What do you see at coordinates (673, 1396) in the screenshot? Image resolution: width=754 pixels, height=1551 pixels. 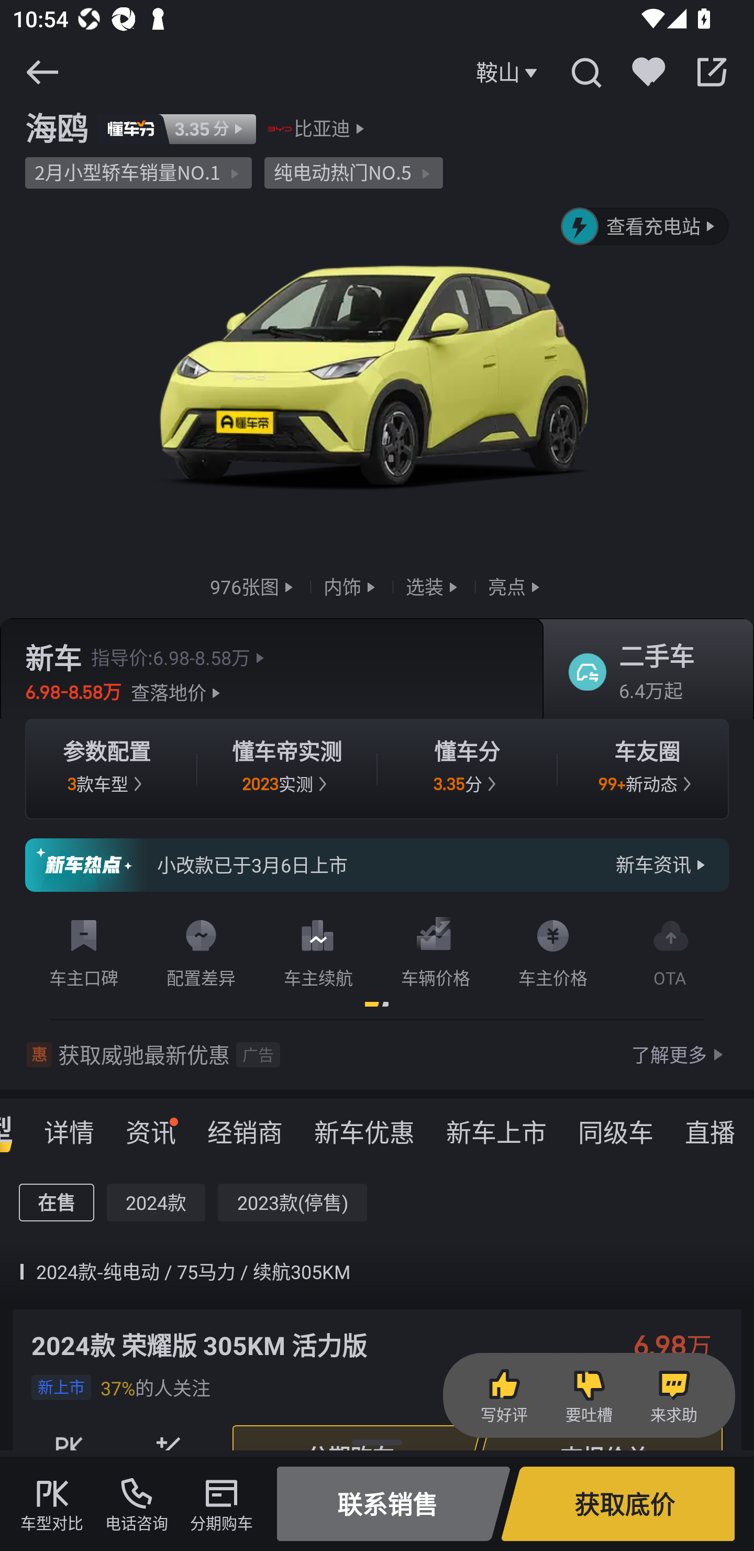 I see `来求助` at bounding box center [673, 1396].